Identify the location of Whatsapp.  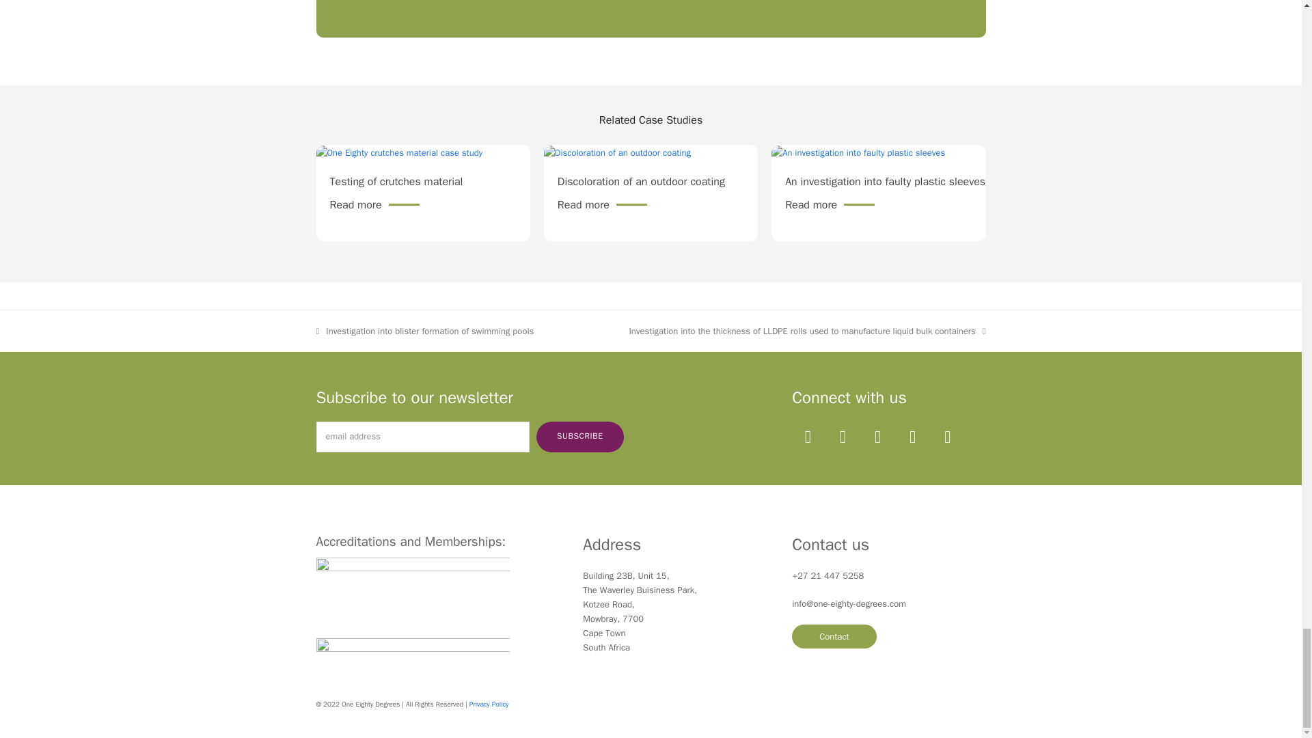
(947, 437).